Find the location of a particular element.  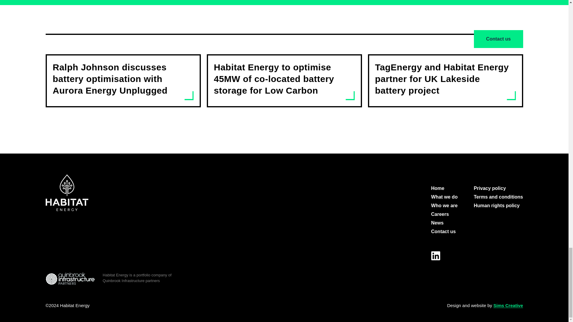

Home is located at coordinates (438, 188).